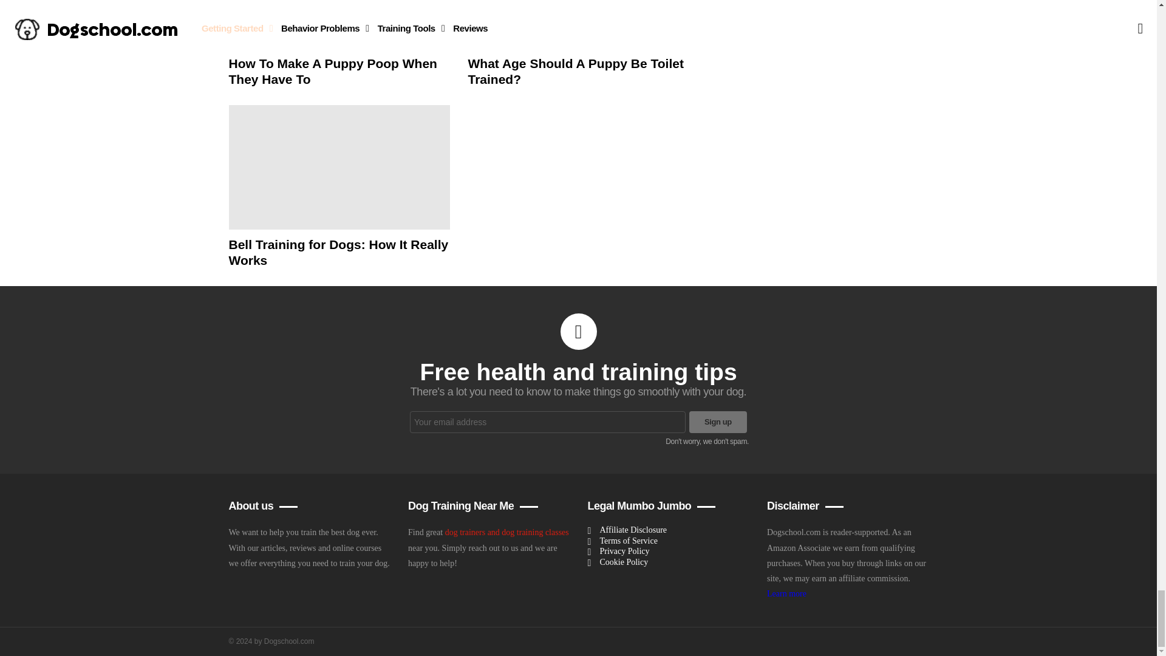  Describe the element at coordinates (718, 422) in the screenshot. I see `Sign up` at that location.